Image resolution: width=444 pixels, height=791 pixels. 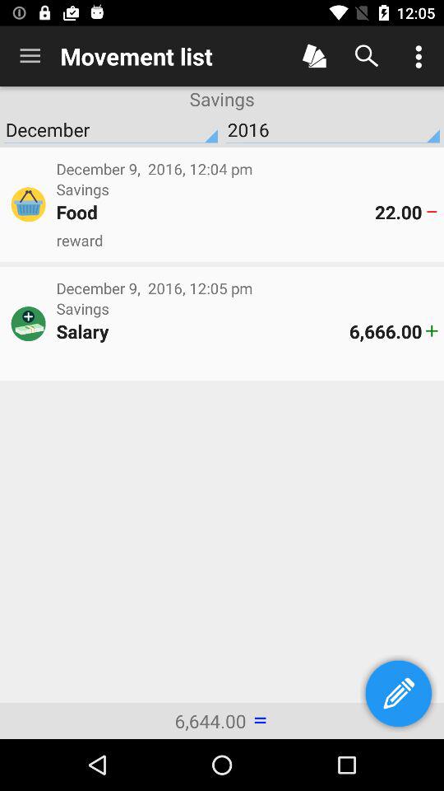 I want to click on add record, so click(x=314, y=56).